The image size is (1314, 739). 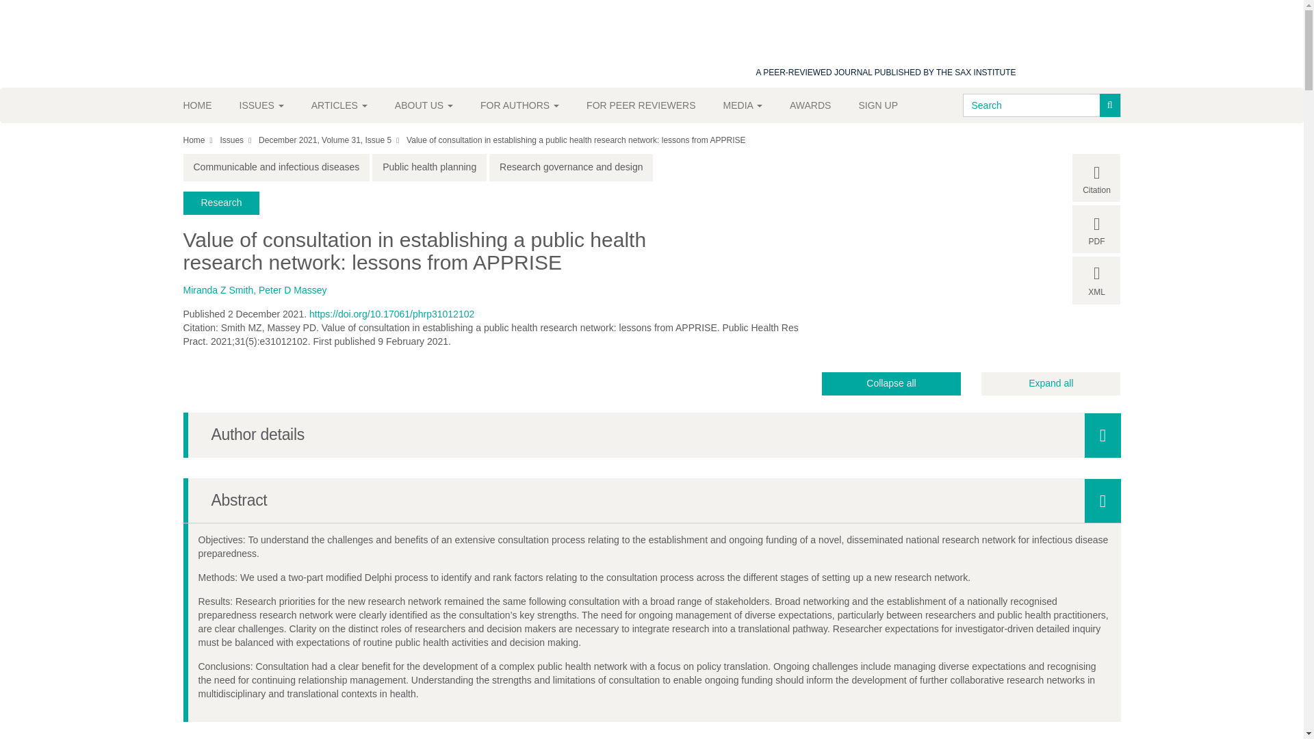 I want to click on ARTICLES, so click(x=339, y=105).